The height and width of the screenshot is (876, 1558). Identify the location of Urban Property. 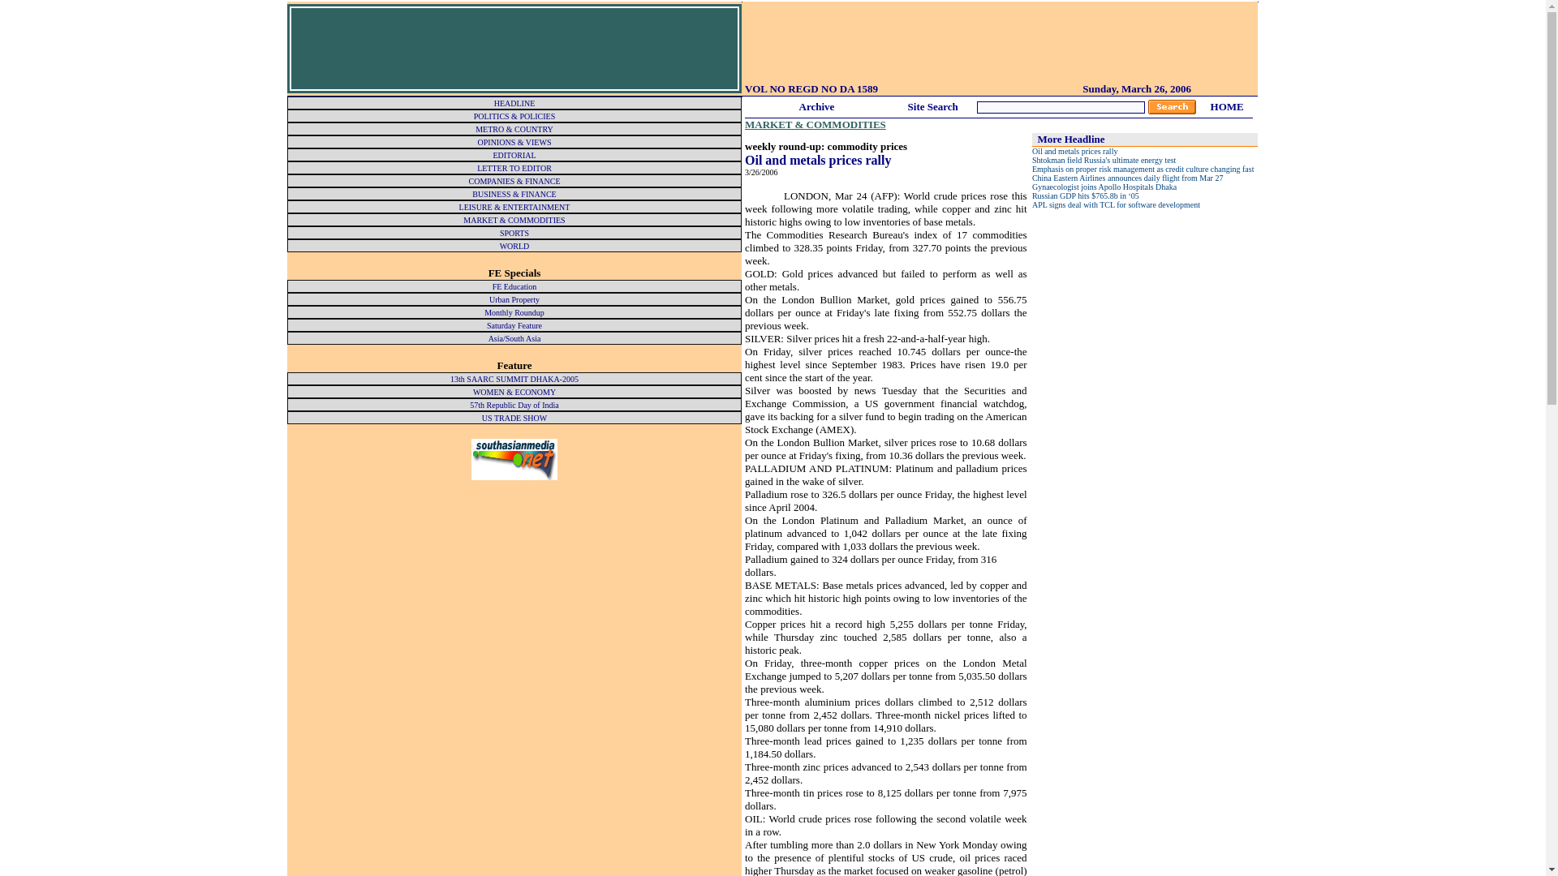
(514, 298).